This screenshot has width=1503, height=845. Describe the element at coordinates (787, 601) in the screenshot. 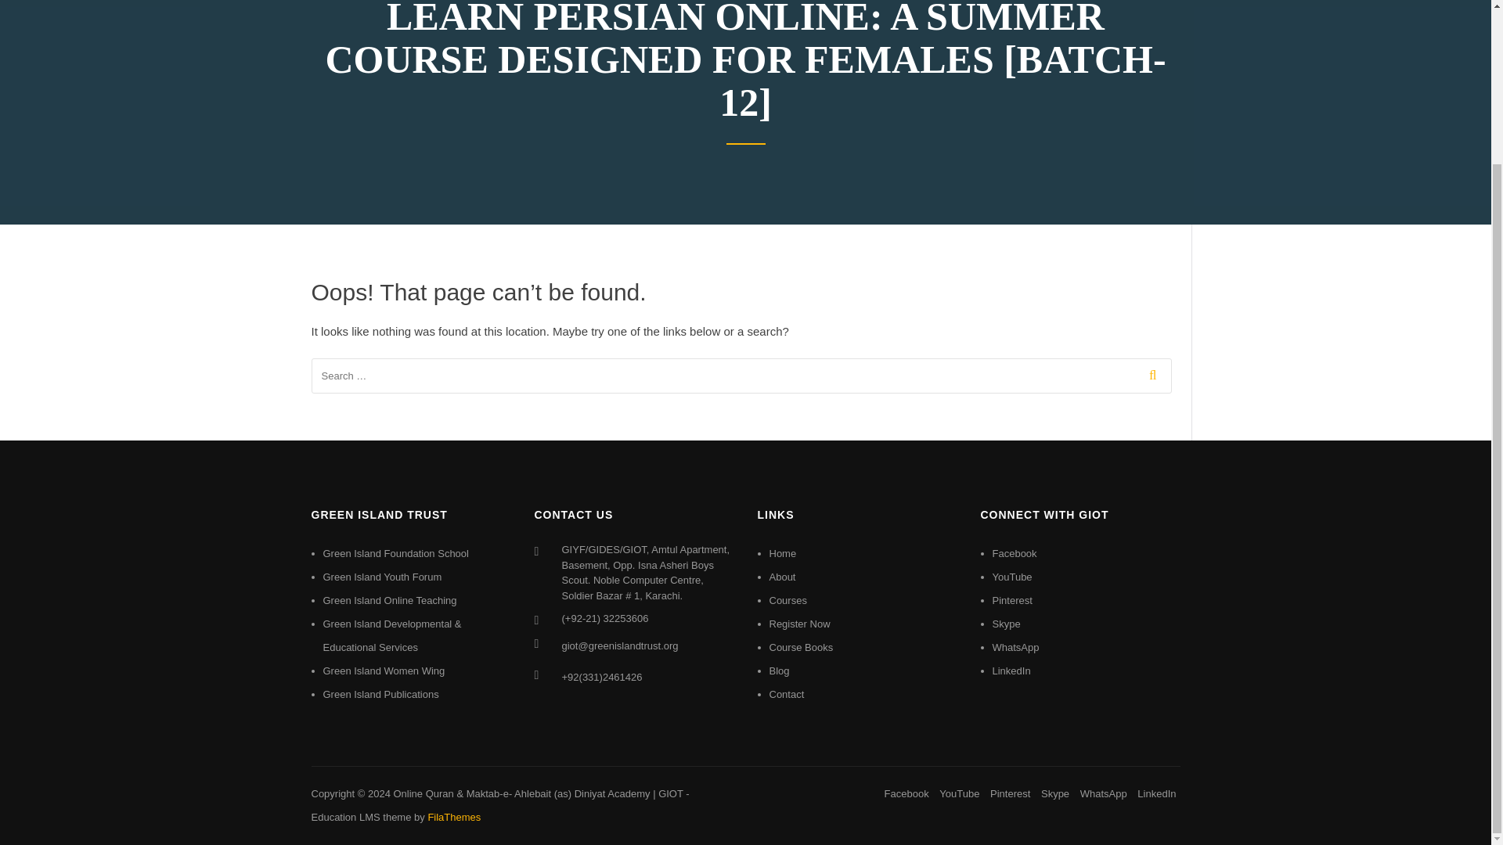

I see `Courses` at that location.